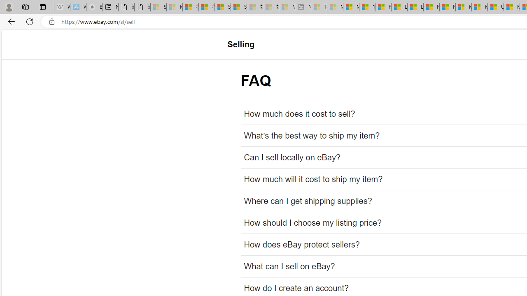  Describe the element at coordinates (174, 7) in the screenshot. I see `Microsoft Services Agreement - Sleeping` at that location.